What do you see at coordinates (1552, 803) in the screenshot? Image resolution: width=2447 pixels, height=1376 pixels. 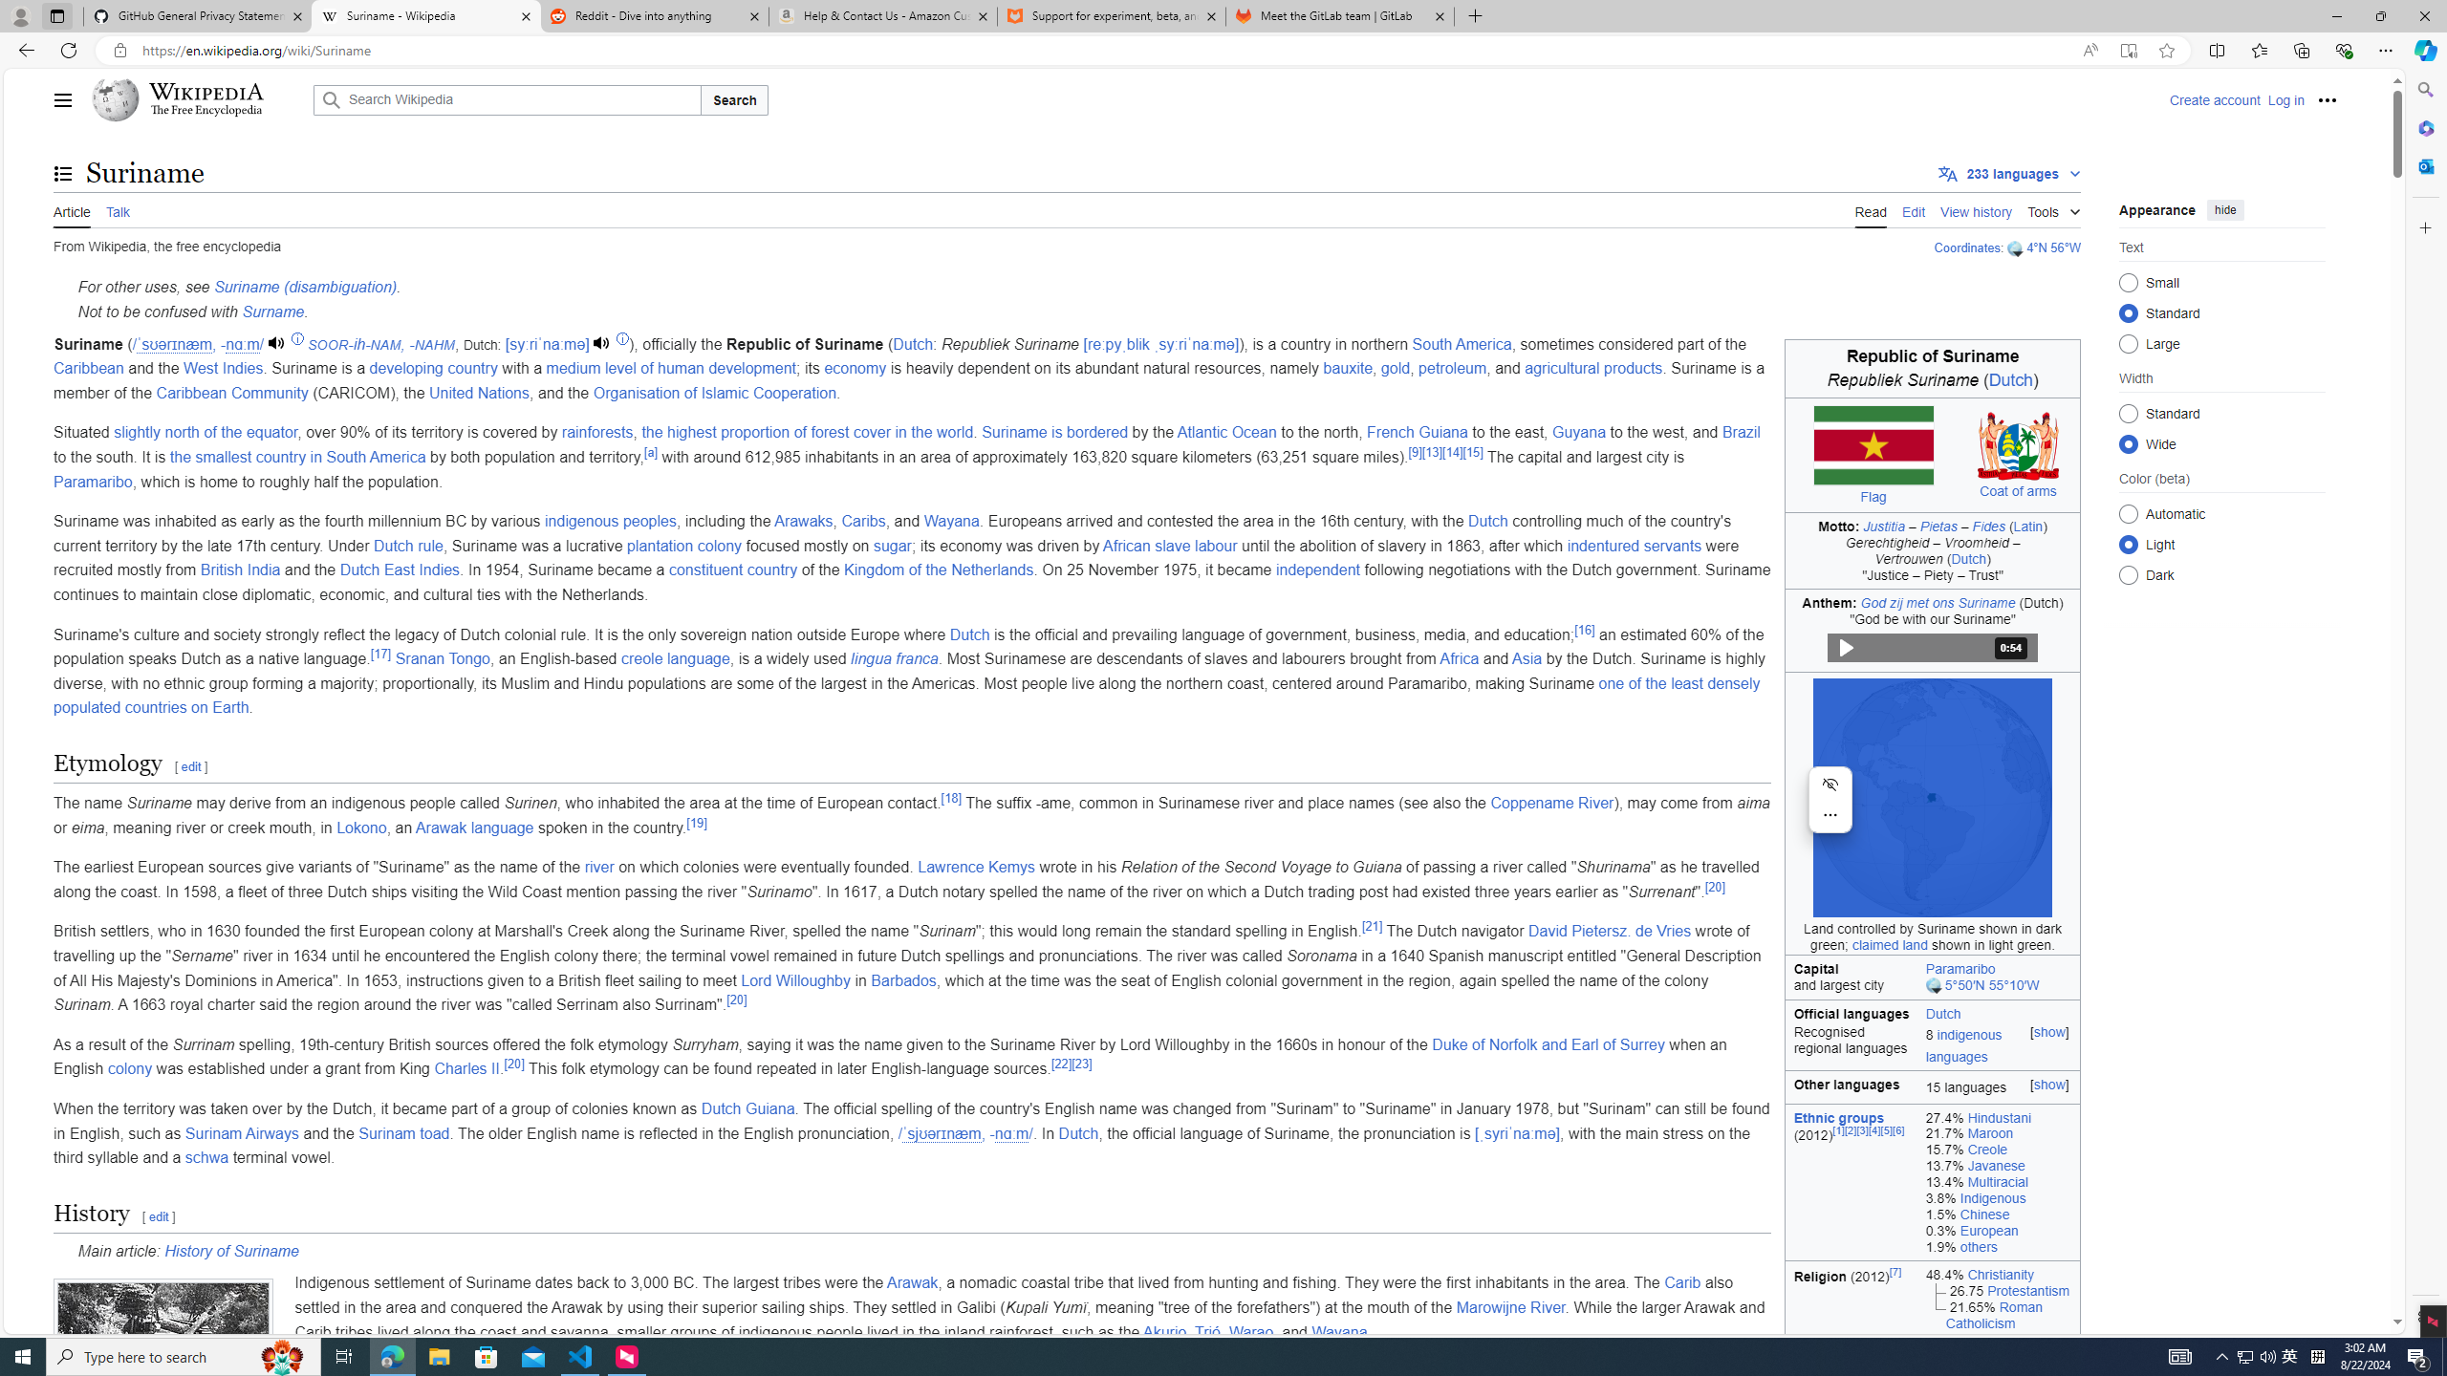 I see `Coppename River` at bounding box center [1552, 803].